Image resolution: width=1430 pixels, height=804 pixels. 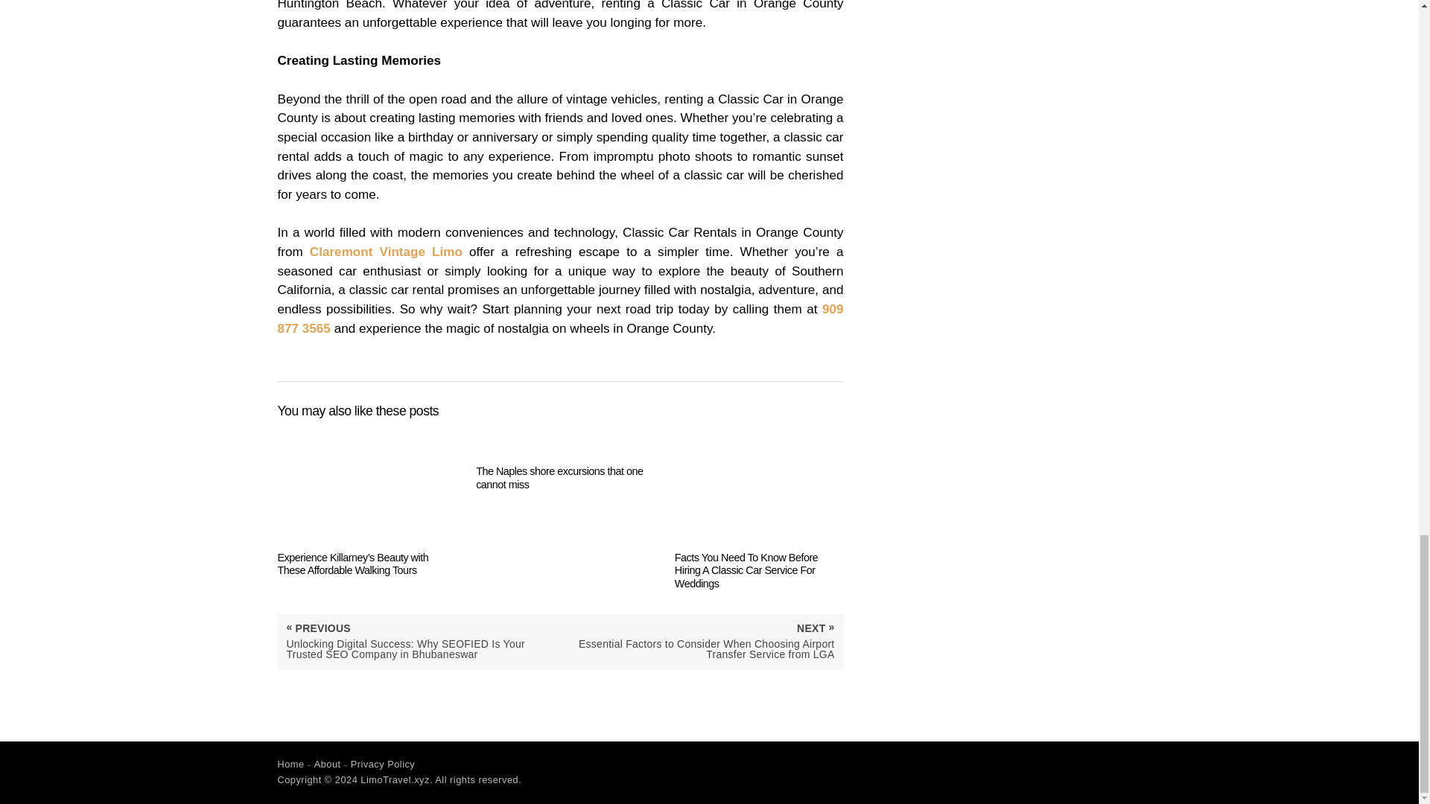 What do you see at coordinates (290, 764) in the screenshot?
I see `Home` at bounding box center [290, 764].